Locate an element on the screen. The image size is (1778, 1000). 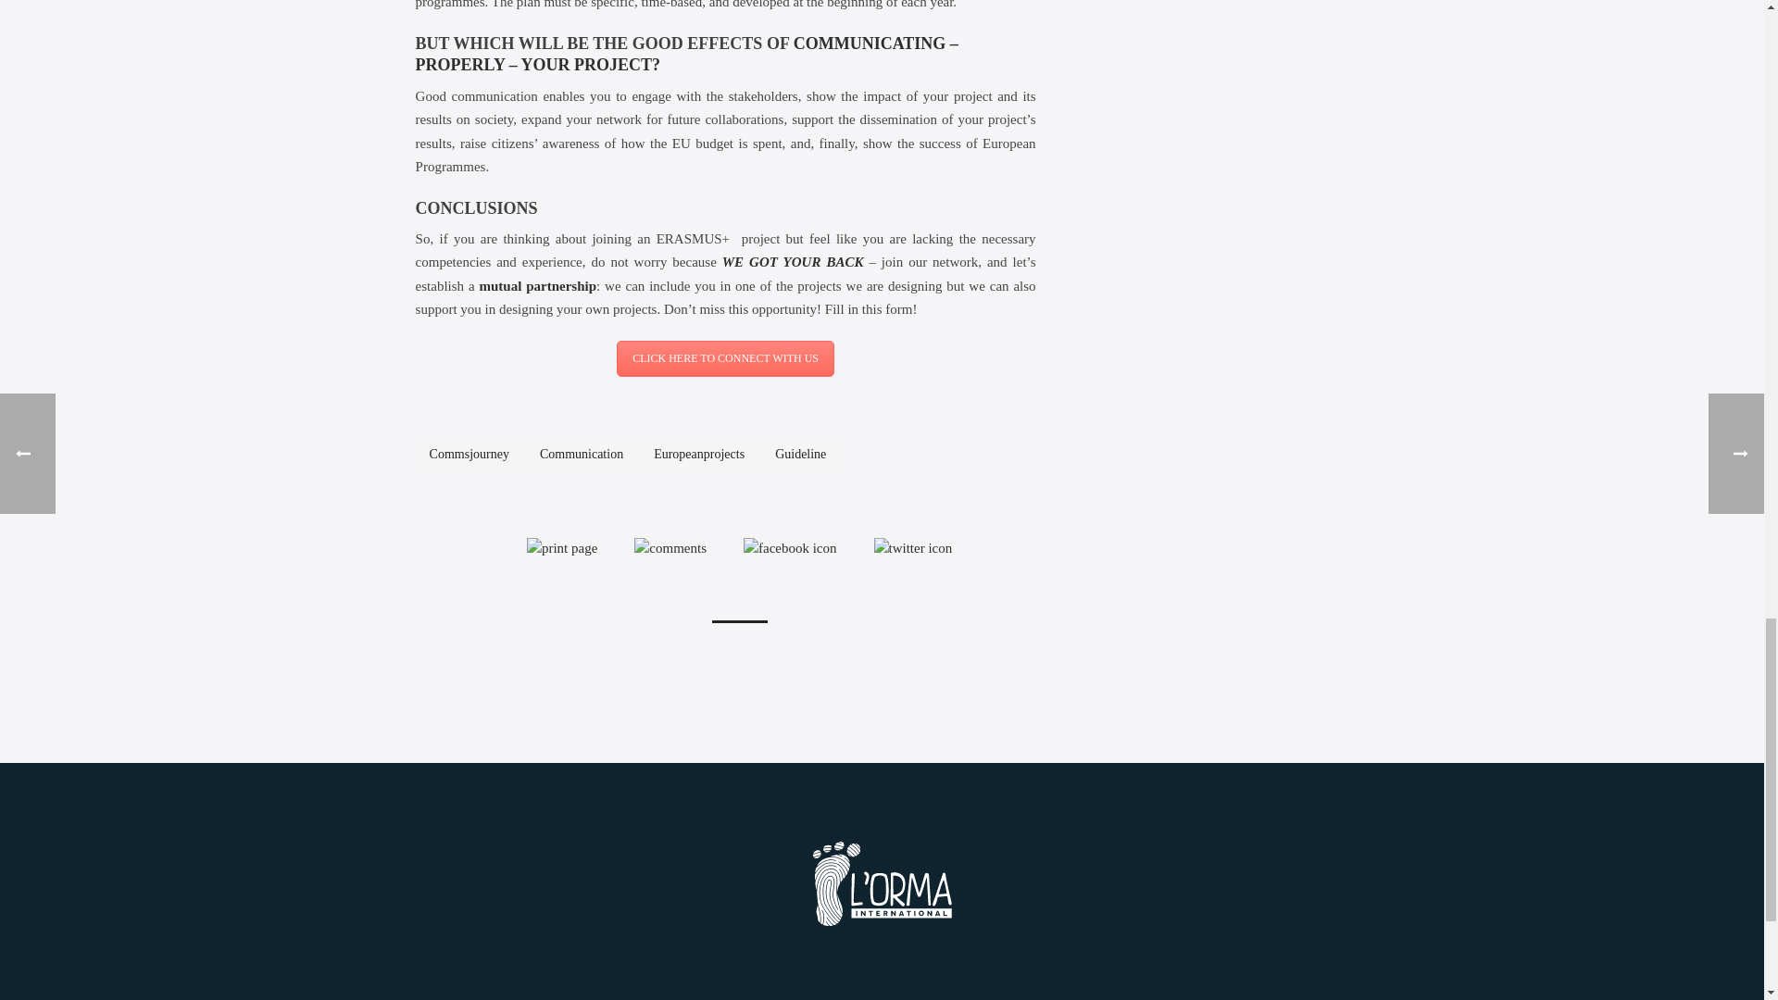
Europeanprojects is located at coordinates (699, 454).